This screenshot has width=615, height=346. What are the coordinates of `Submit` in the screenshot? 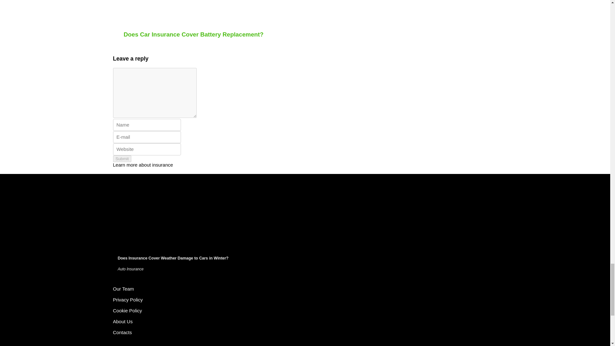 It's located at (122, 159).